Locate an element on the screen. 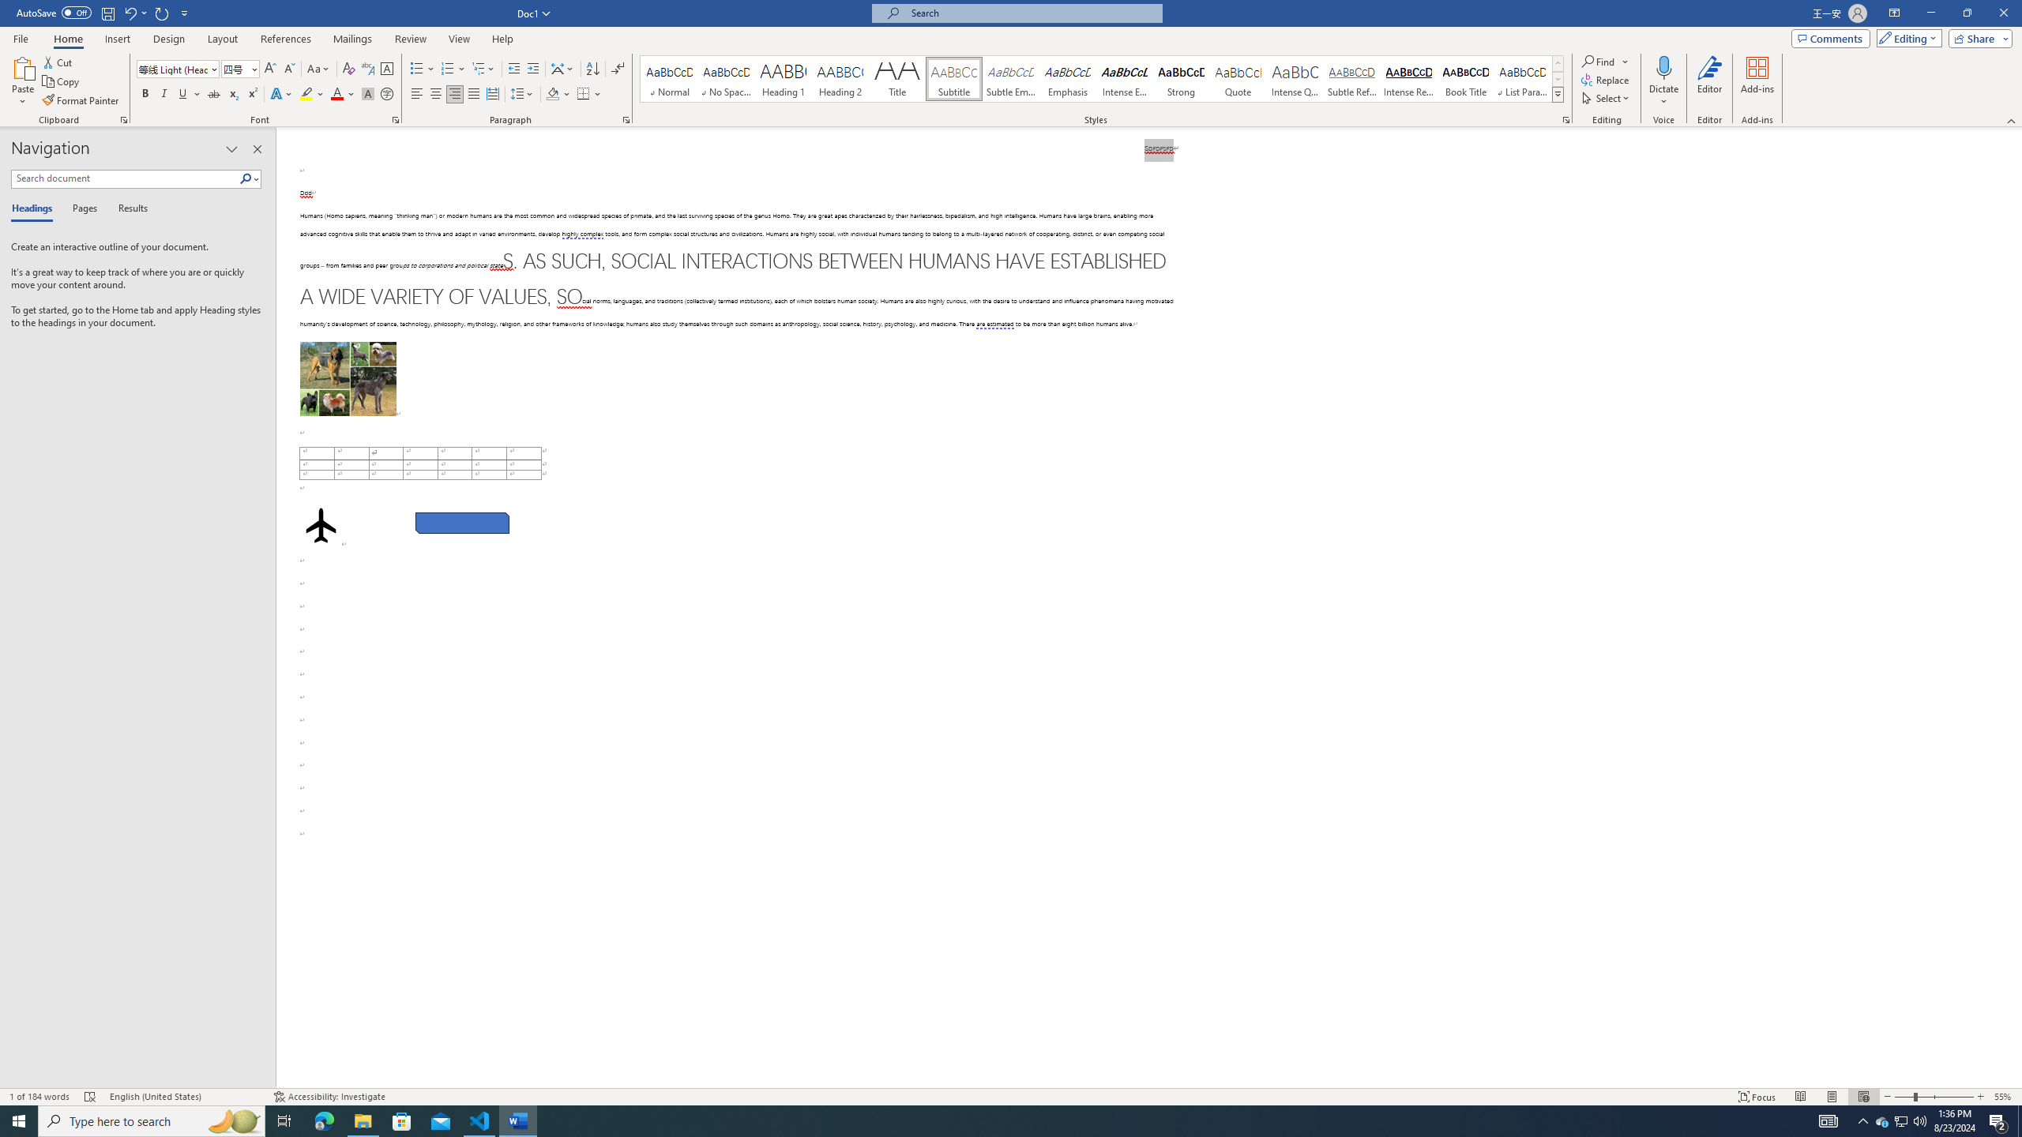 The image size is (2022, 1137). Search is located at coordinates (246, 178).